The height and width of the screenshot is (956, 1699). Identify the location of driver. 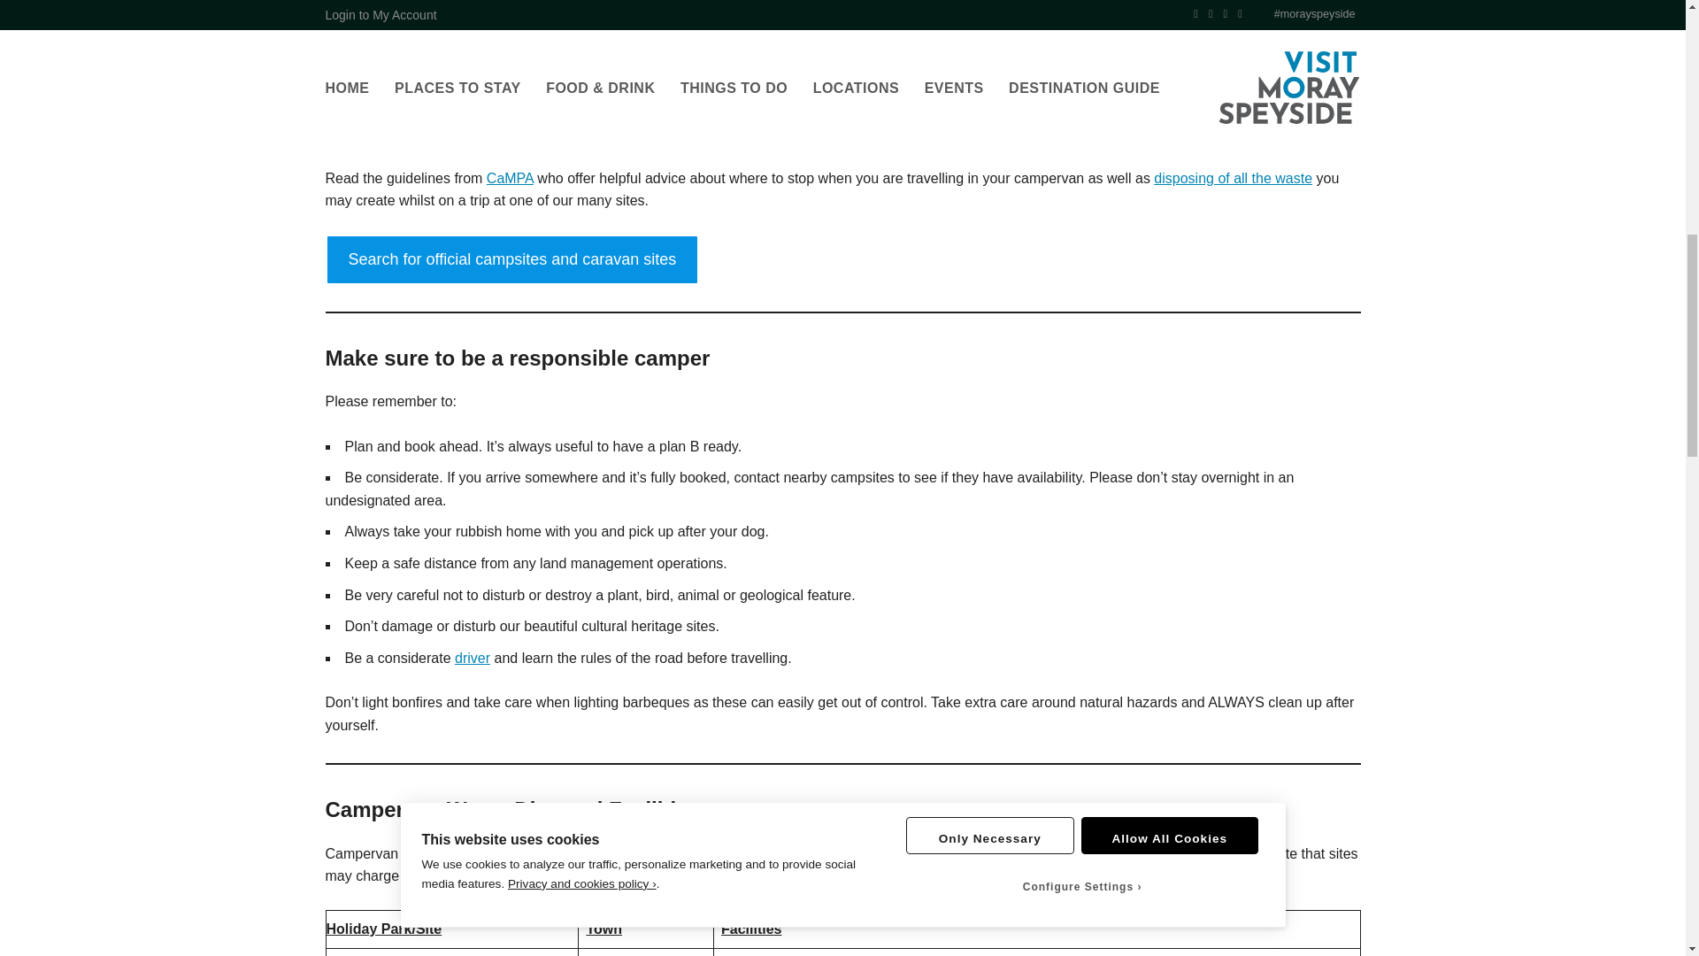
(473, 658).